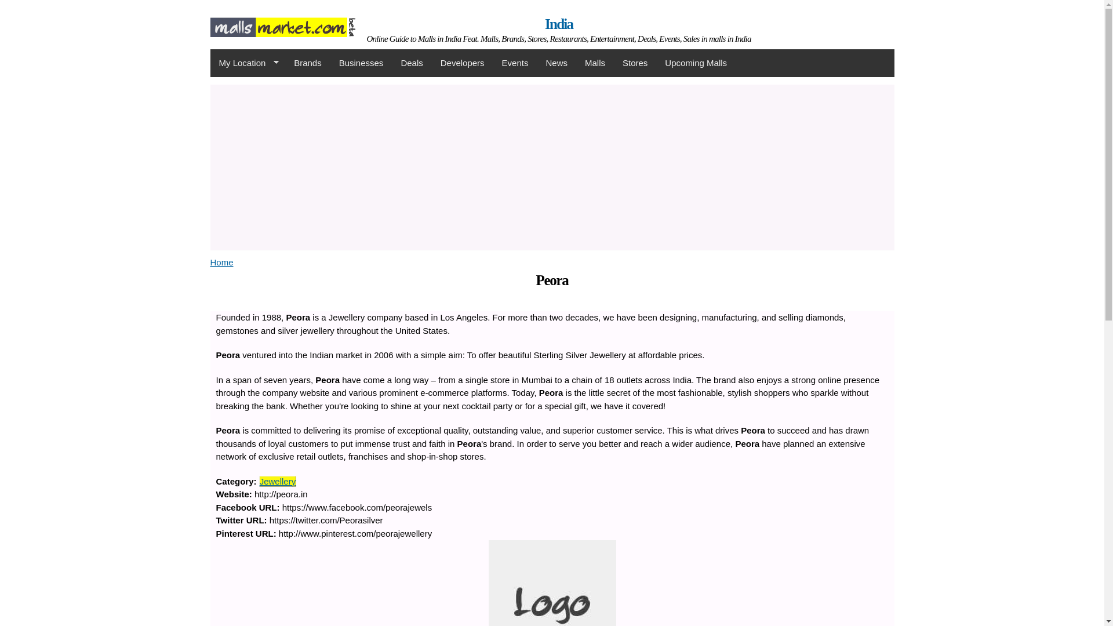 This screenshot has width=1113, height=626. Describe the element at coordinates (277, 481) in the screenshot. I see `Jewellery` at that location.